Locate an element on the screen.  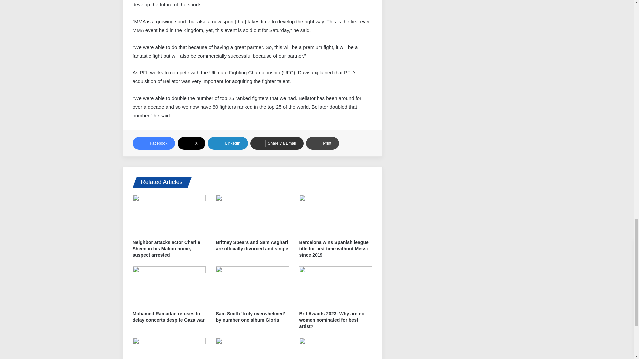
Mohamed Ramadan refuses to delay concerts despite Gaza war is located at coordinates (168, 317).